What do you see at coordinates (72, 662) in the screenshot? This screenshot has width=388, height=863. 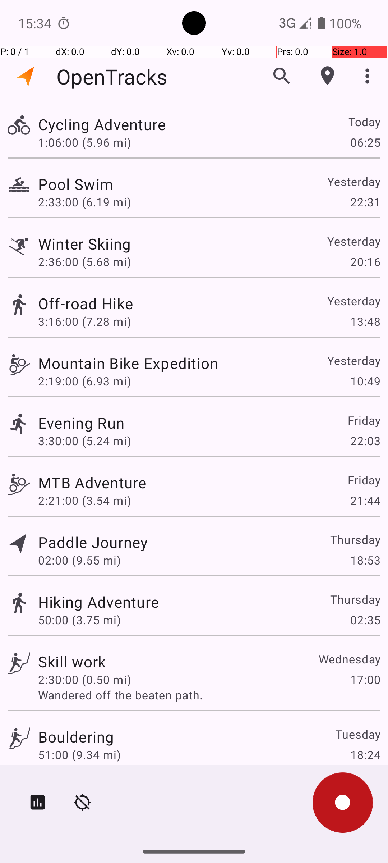 I see `Skill work` at bounding box center [72, 662].